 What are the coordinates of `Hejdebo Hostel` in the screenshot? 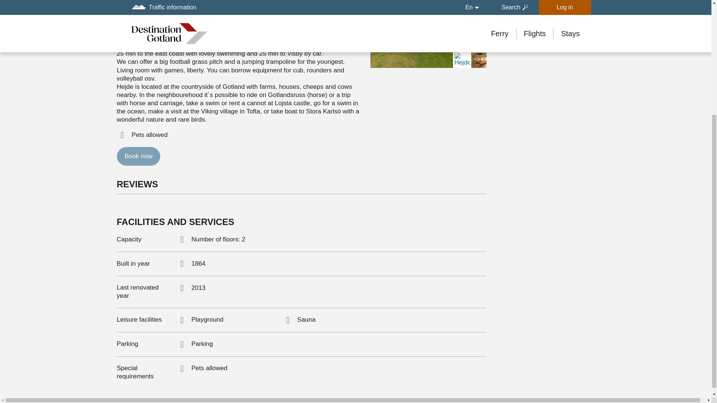 It's located at (412, 274).